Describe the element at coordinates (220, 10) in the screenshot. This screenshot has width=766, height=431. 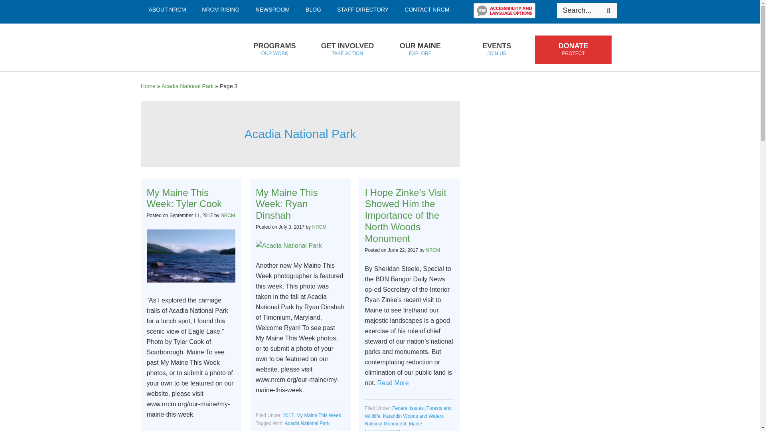
I see `BLOG` at that location.